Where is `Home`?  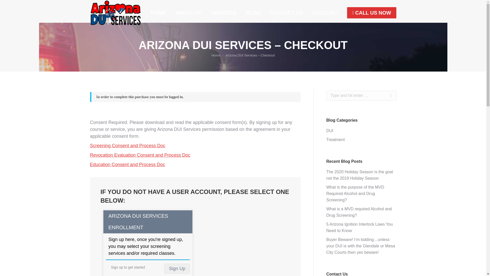 Home is located at coordinates (216, 55).